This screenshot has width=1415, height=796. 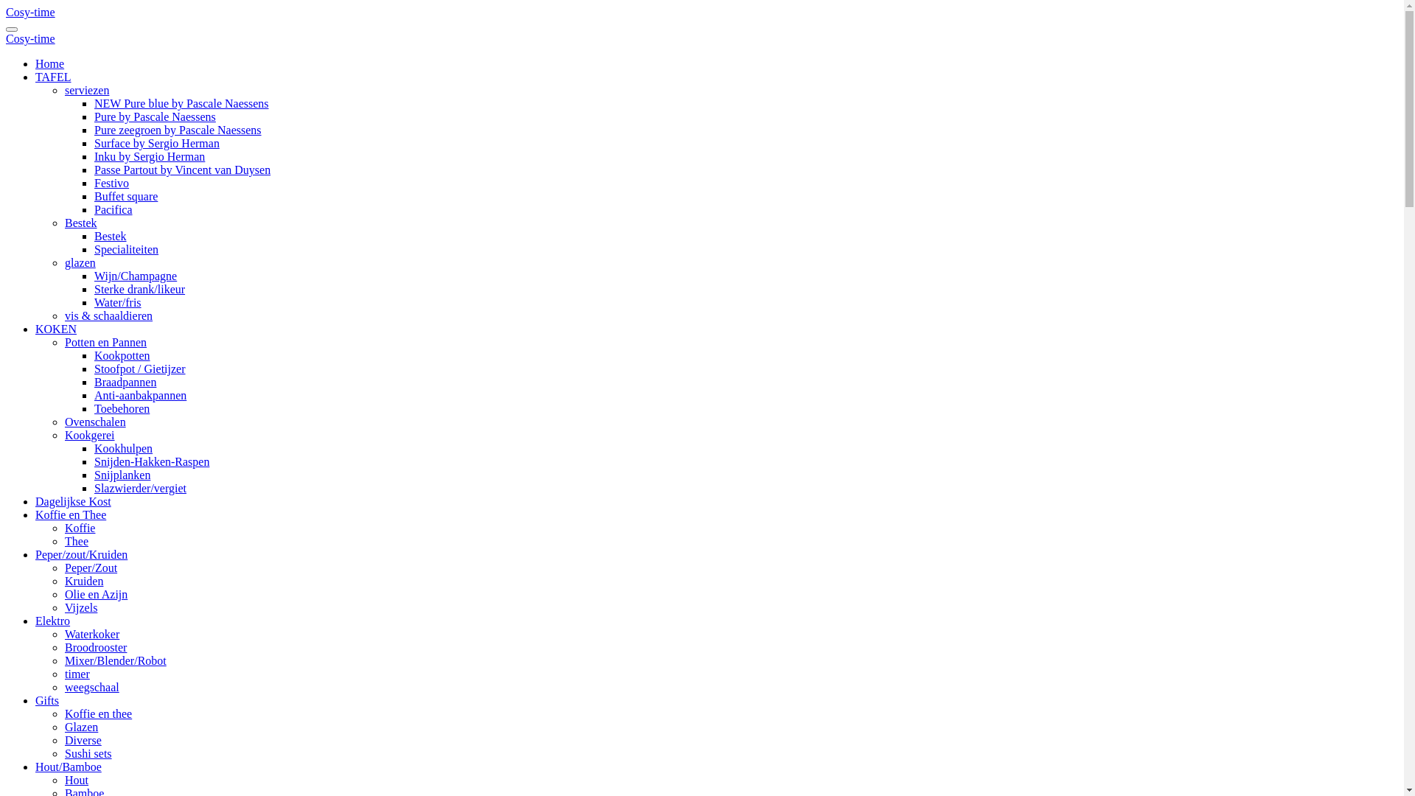 I want to click on Broodrooster, so click(x=96, y=647).